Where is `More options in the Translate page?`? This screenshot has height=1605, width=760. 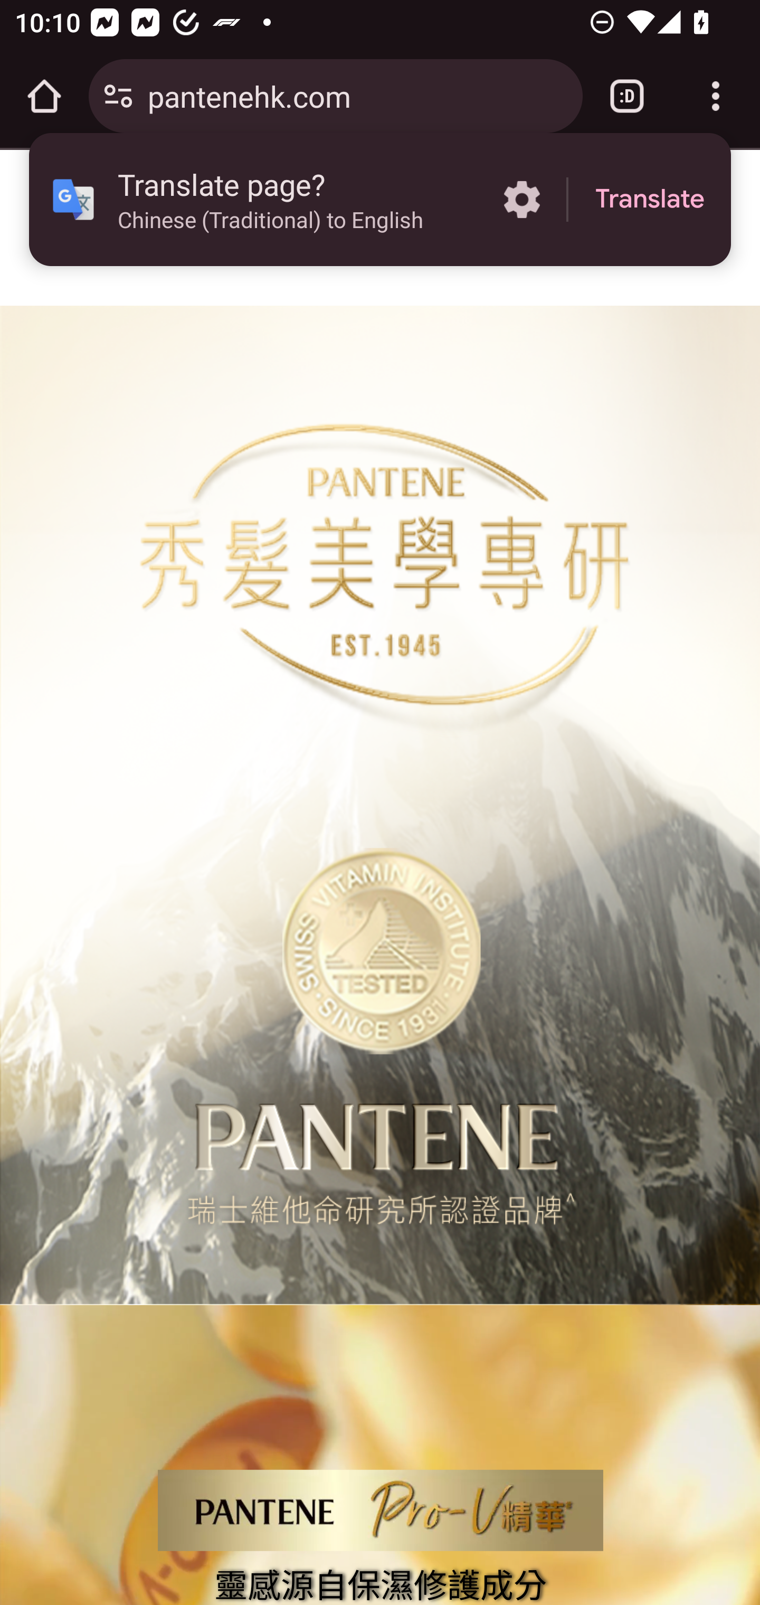 More options in the Translate page? is located at coordinates (521, 200).